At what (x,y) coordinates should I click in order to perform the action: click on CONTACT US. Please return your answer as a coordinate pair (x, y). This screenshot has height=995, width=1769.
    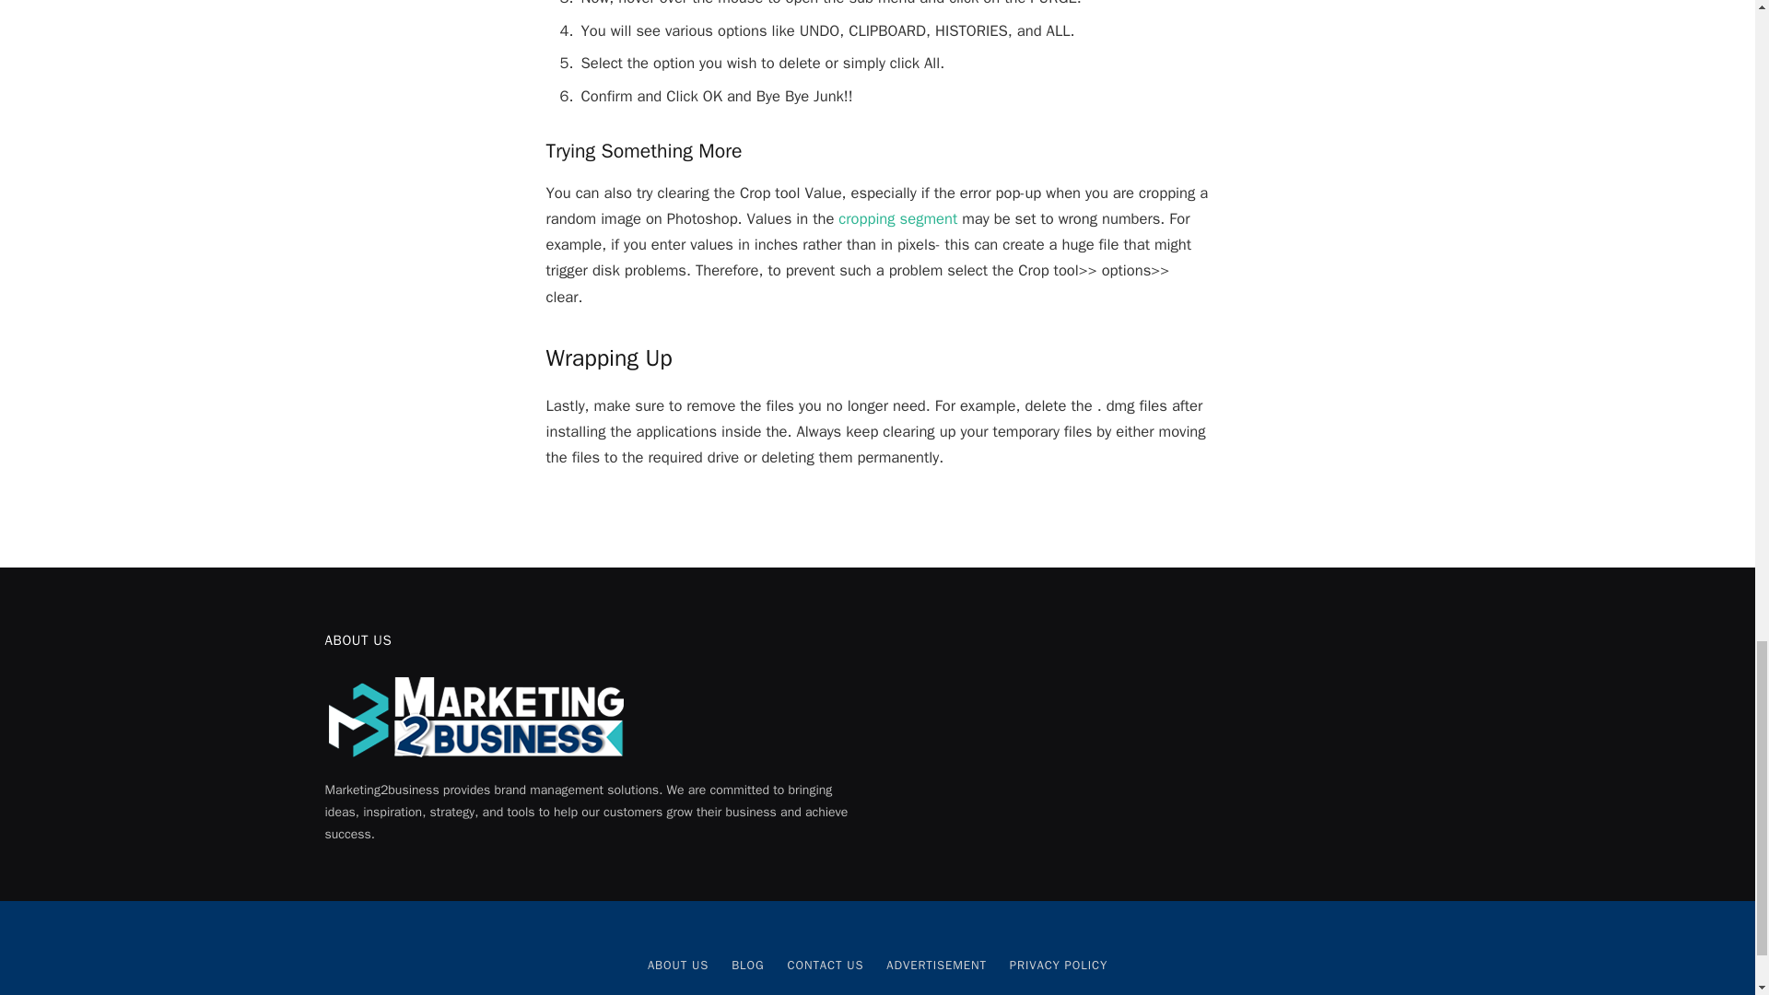
    Looking at the image, I should click on (825, 965).